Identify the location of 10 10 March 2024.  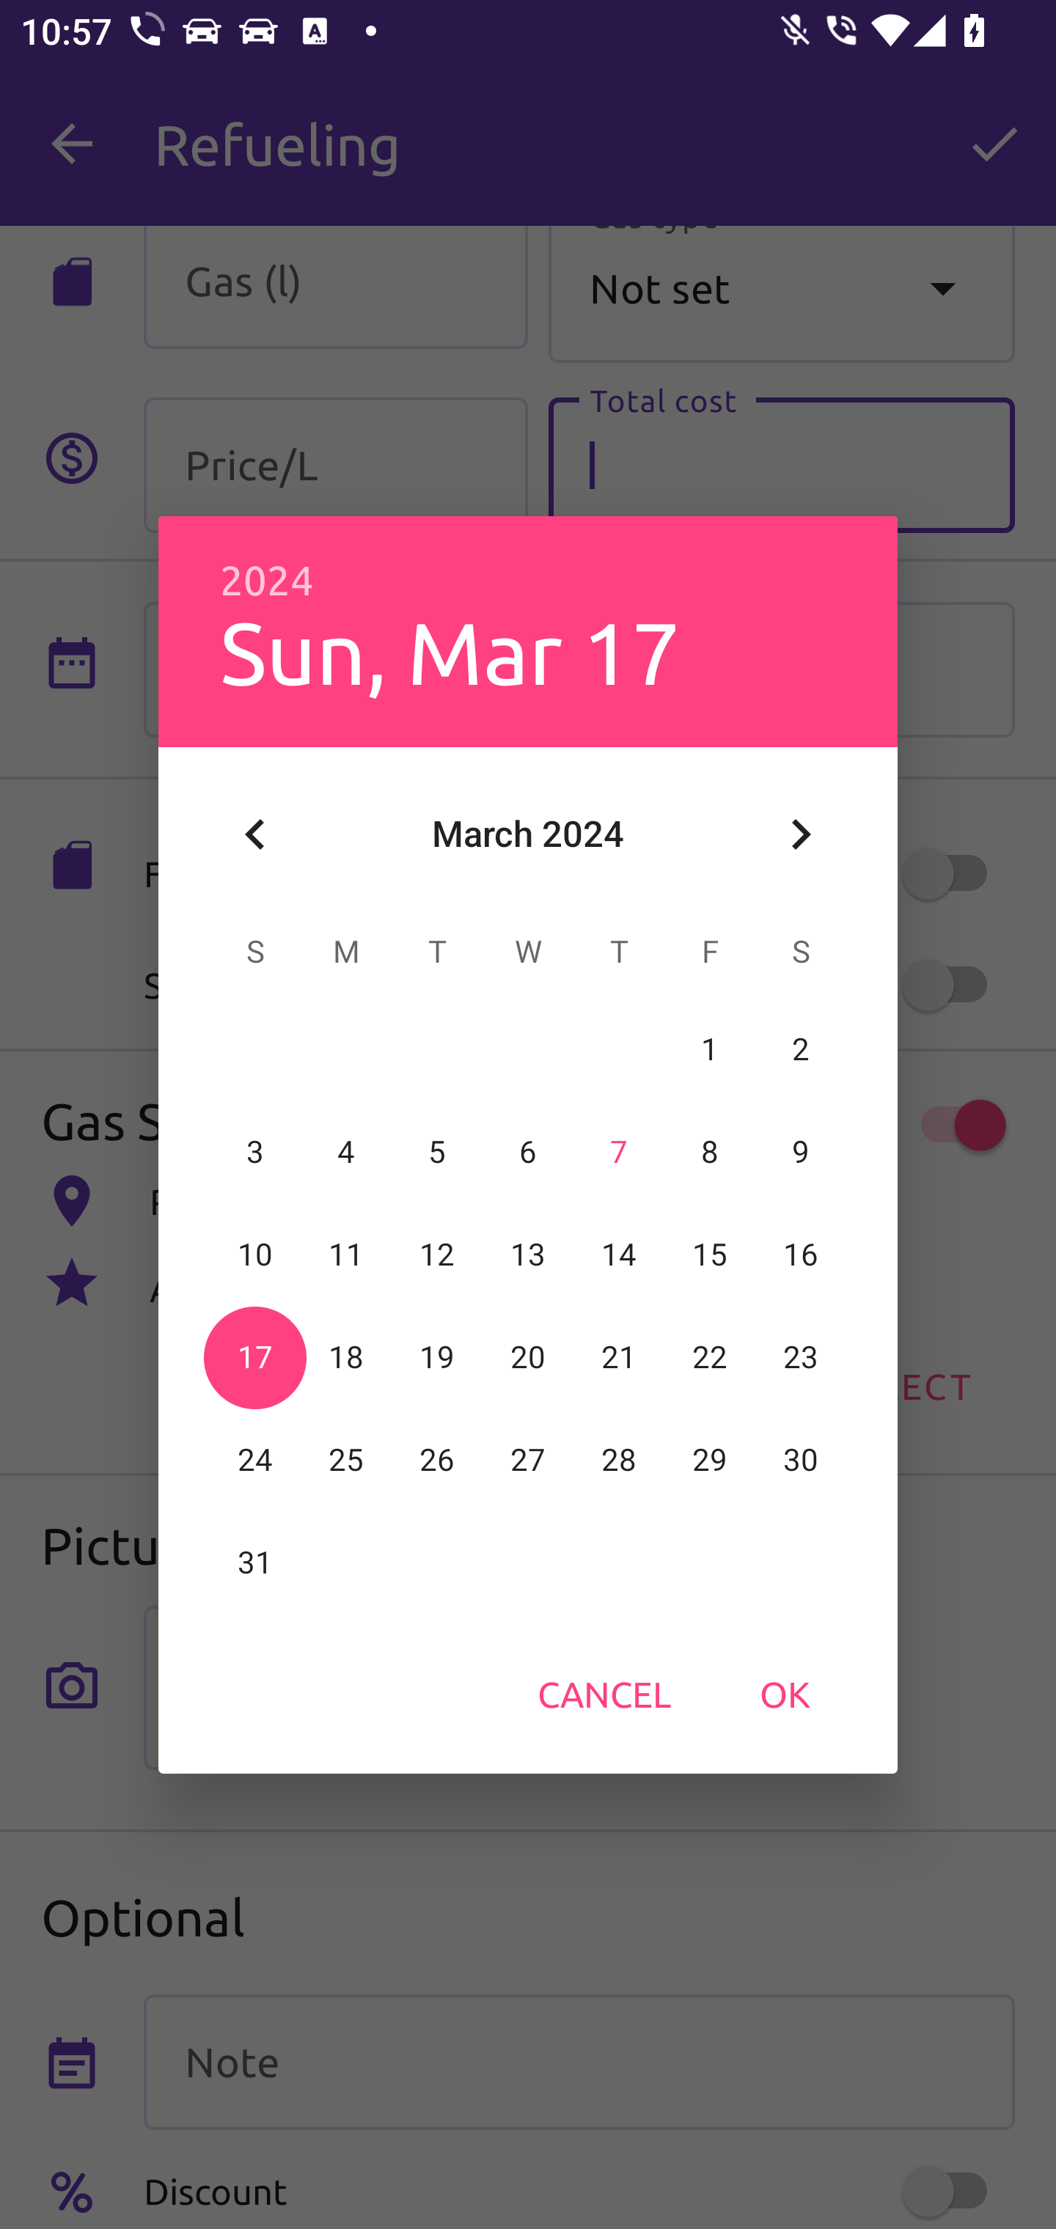
(255, 1255).